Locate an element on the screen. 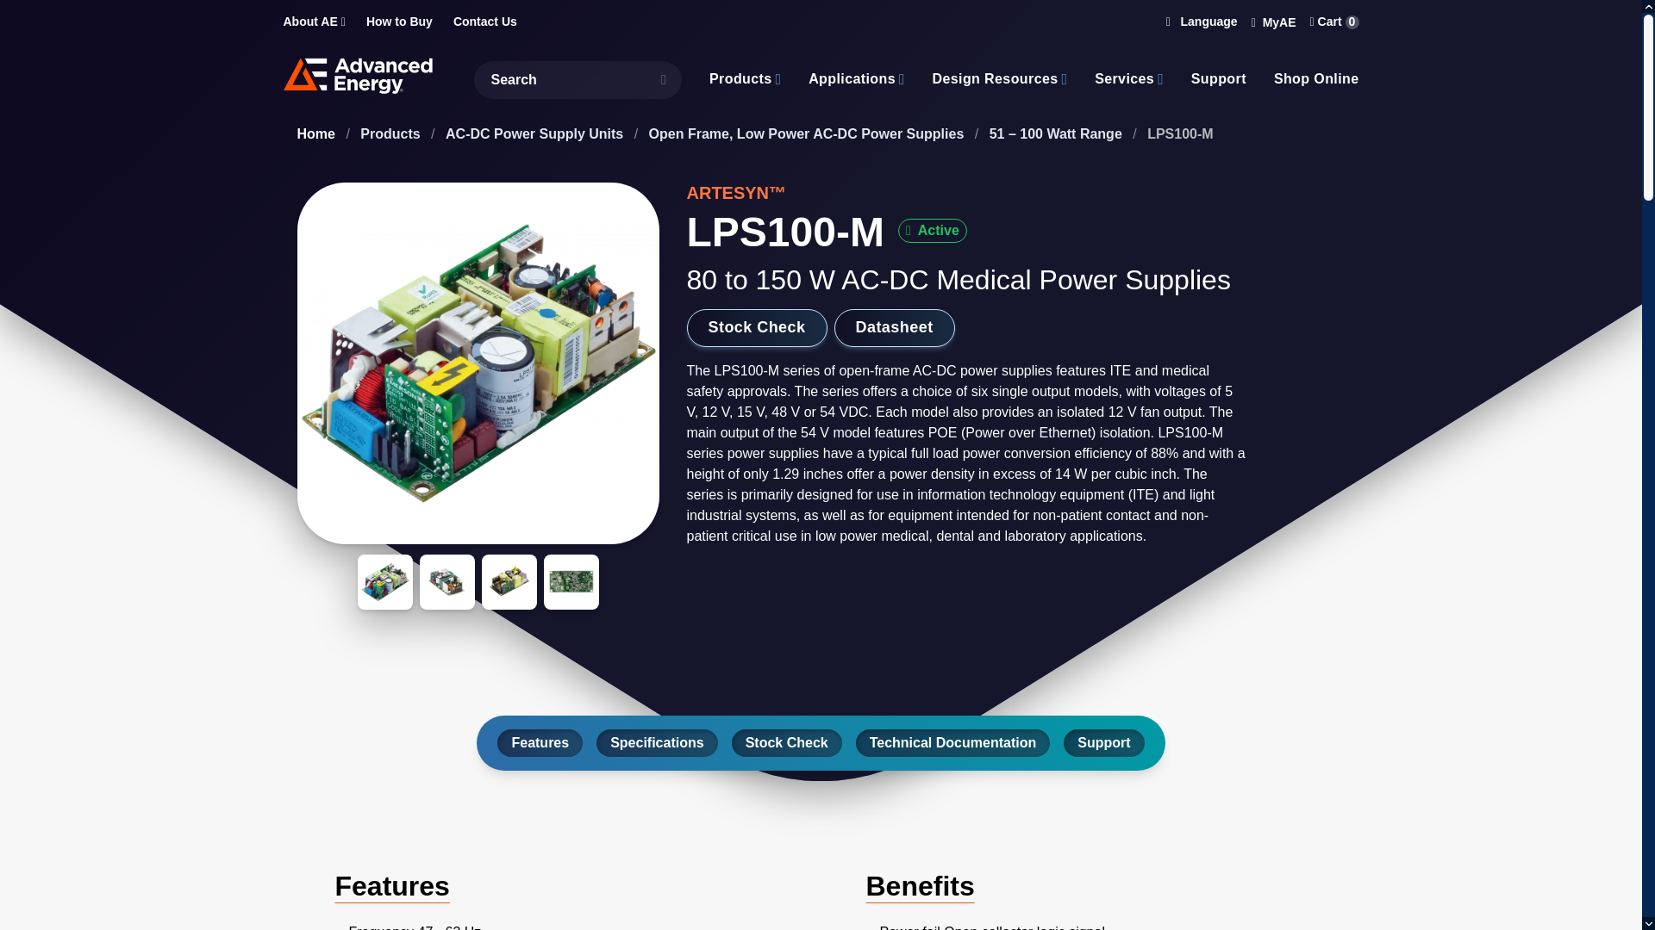  Services is located at coordinates (1124, 78).